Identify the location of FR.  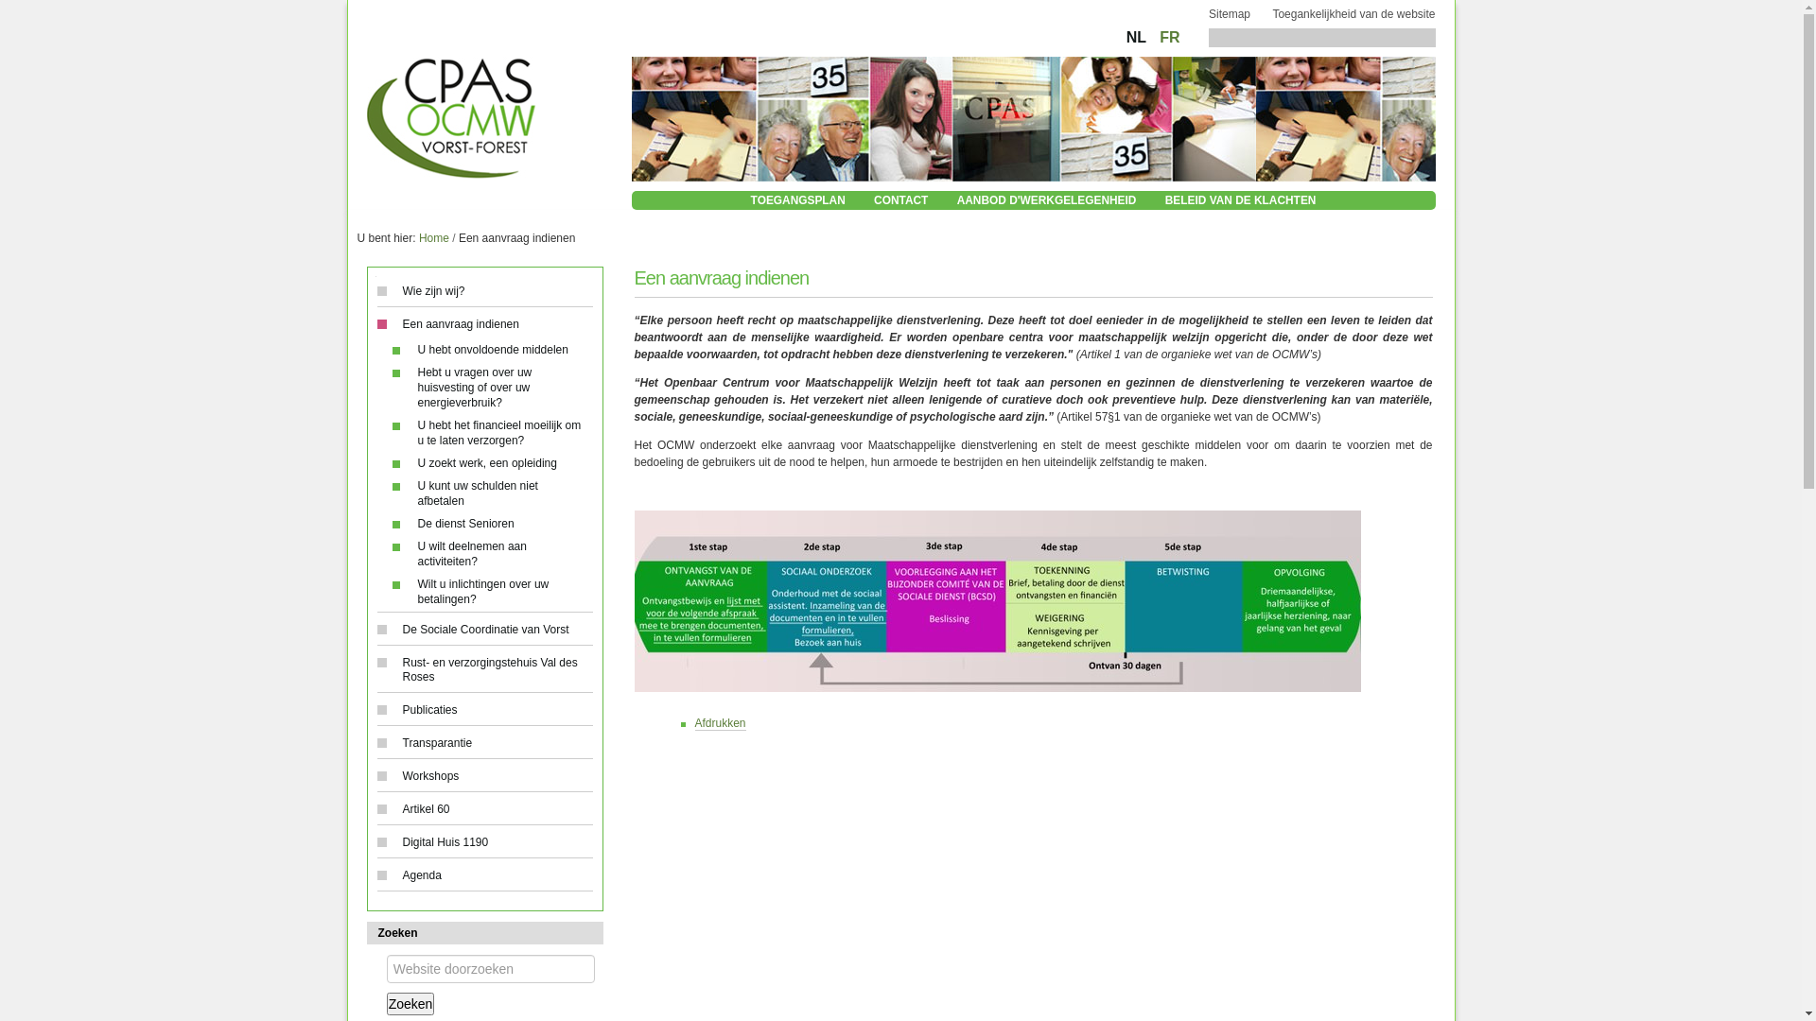
(1169, 38).